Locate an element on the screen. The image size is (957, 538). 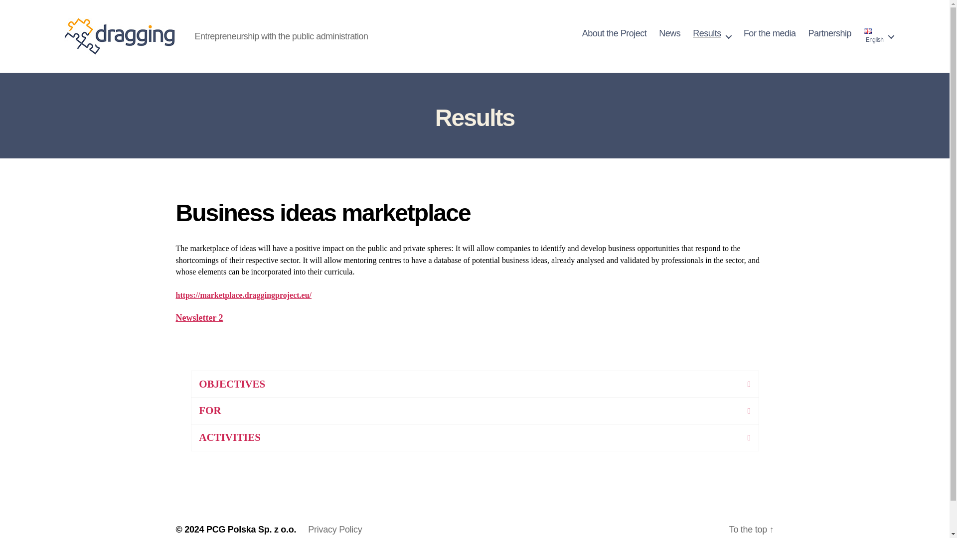
Newsletter 2 is located at coordinates (199, 318).